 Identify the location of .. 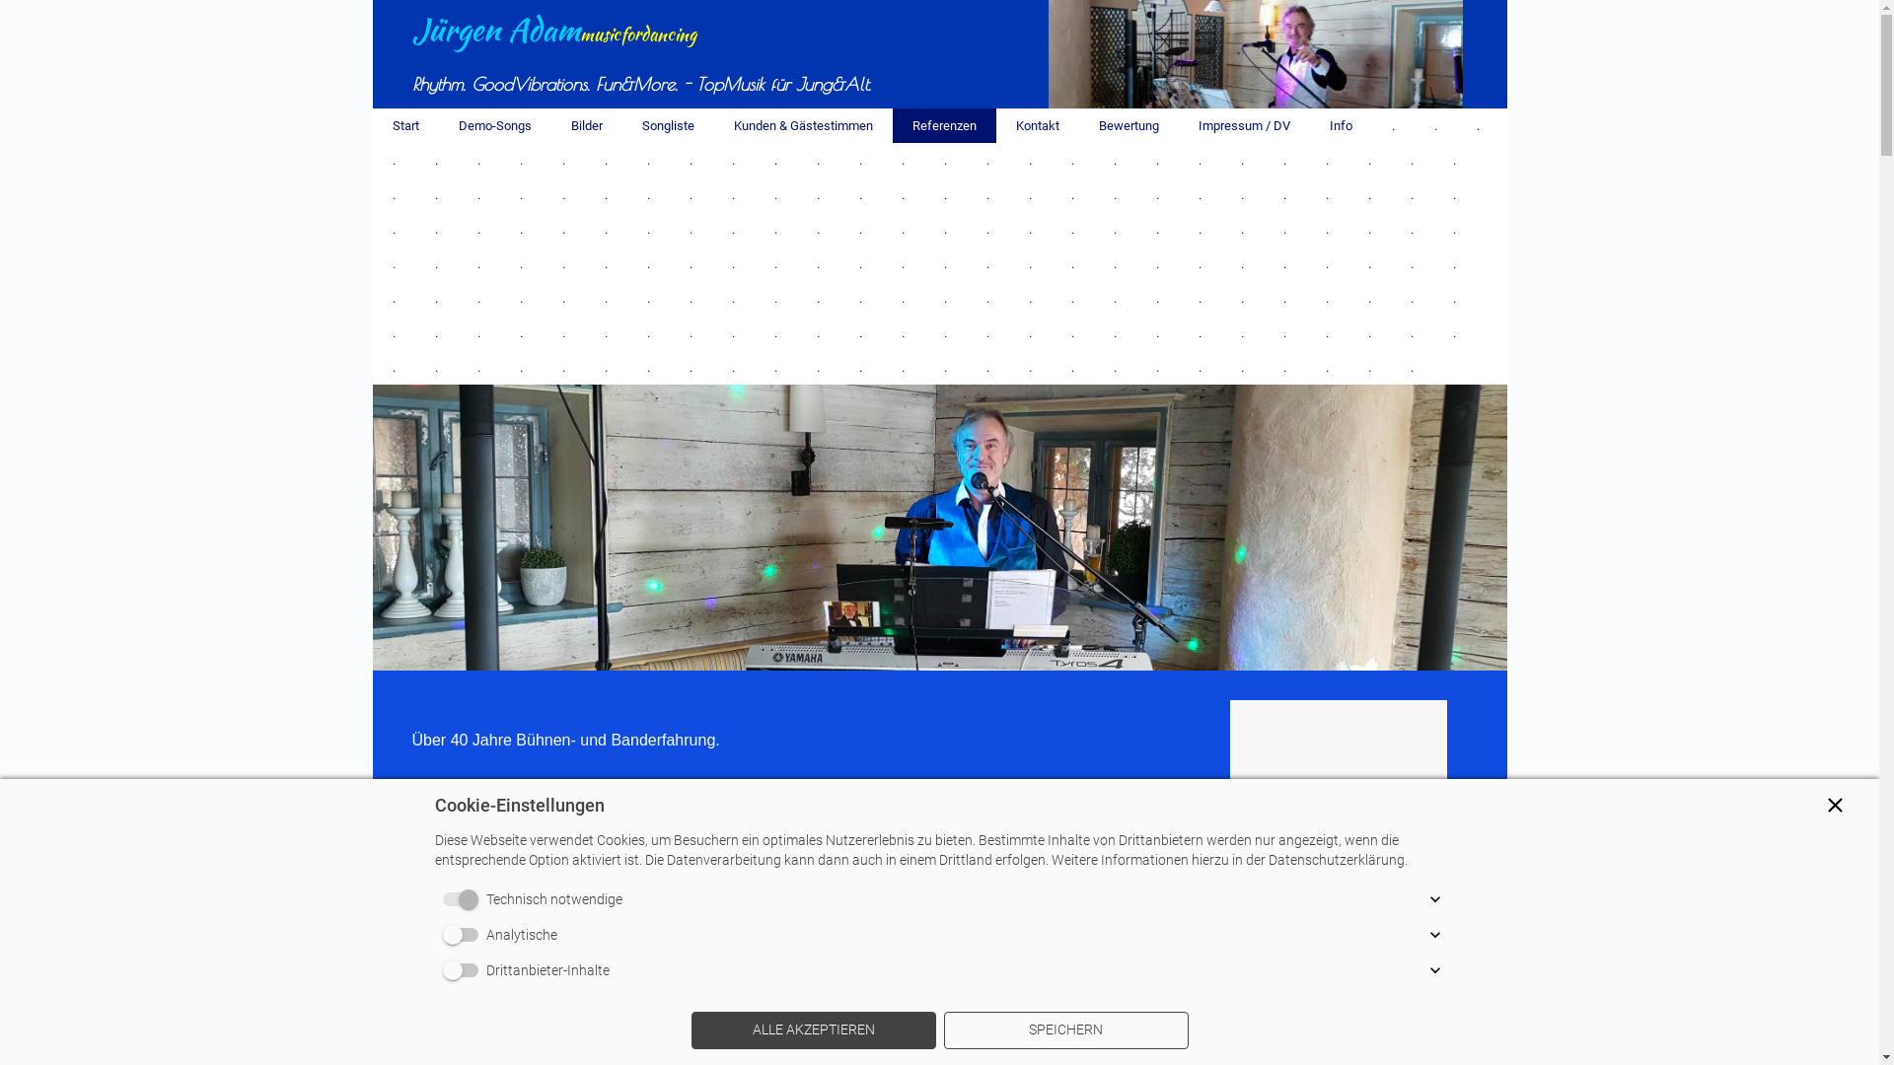
(1115, 298).